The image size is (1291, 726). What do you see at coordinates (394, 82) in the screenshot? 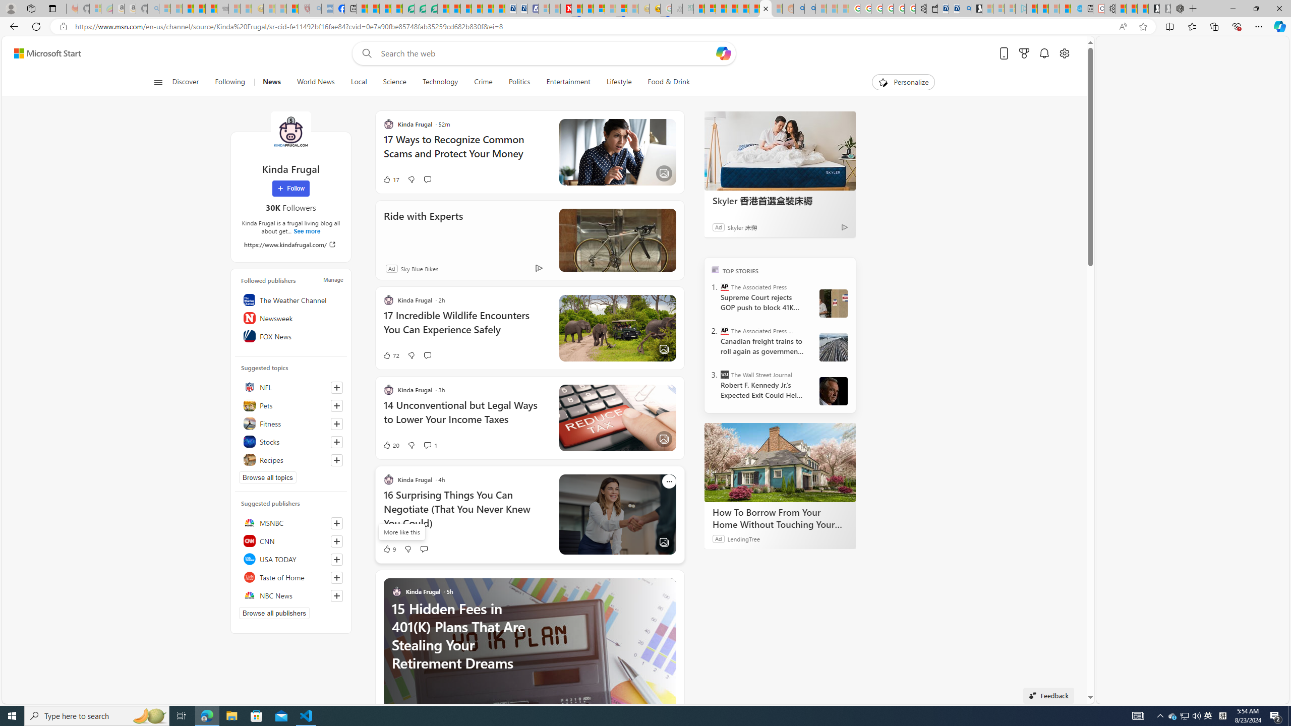
I see `Science` at bounding box center [394, 82].